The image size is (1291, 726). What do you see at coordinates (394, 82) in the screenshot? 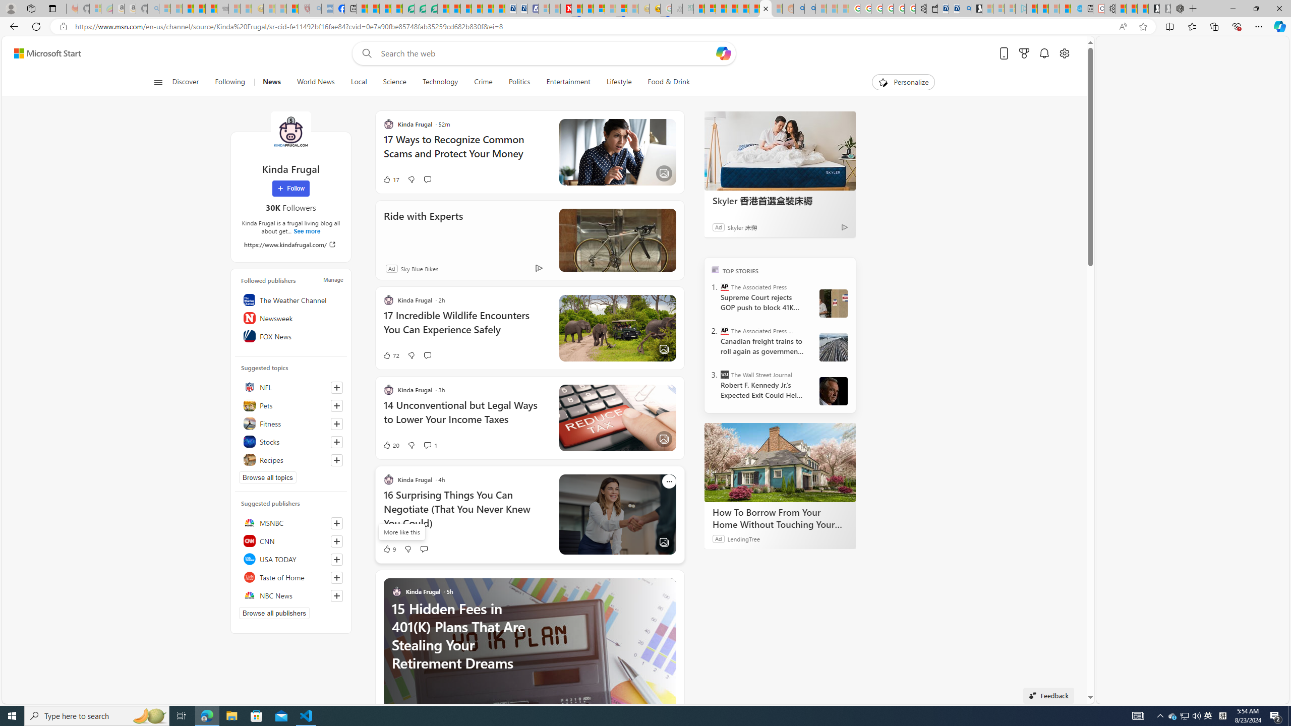
I see `Science` at bounding box center [394, 82].